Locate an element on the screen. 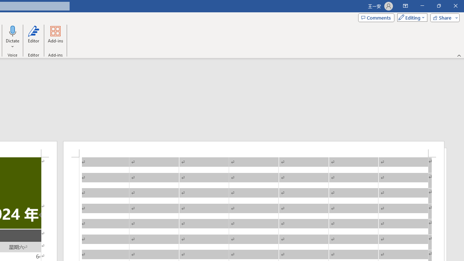 The height and width of the screenshot is (261, 464). Header -Section 1- is located at coordinates (254, 149).